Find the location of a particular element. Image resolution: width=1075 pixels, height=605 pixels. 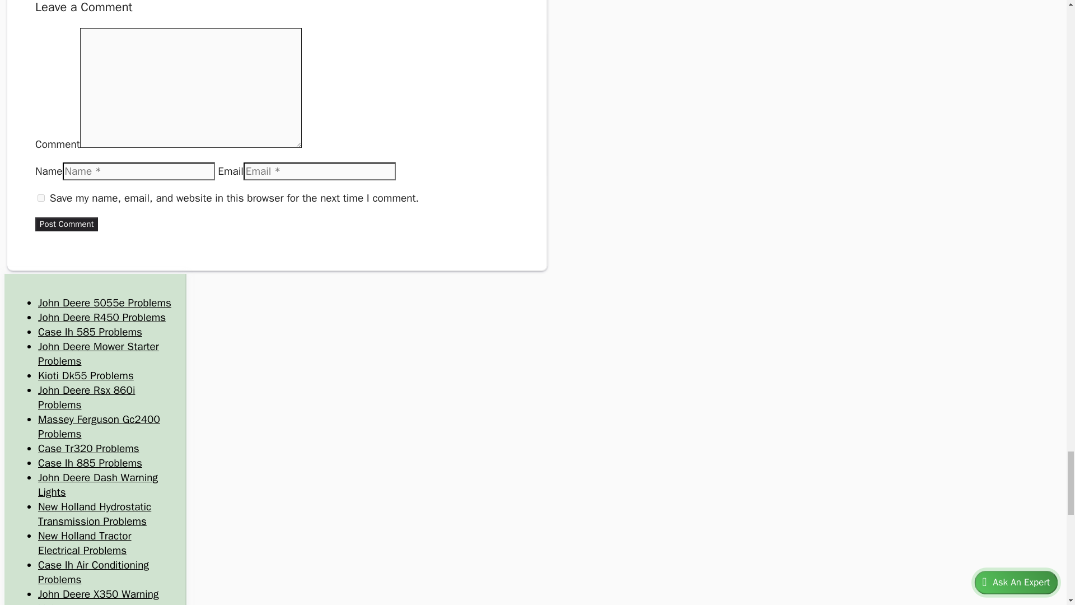

John Deere R450 Problems is located at coordinates (101, 317).